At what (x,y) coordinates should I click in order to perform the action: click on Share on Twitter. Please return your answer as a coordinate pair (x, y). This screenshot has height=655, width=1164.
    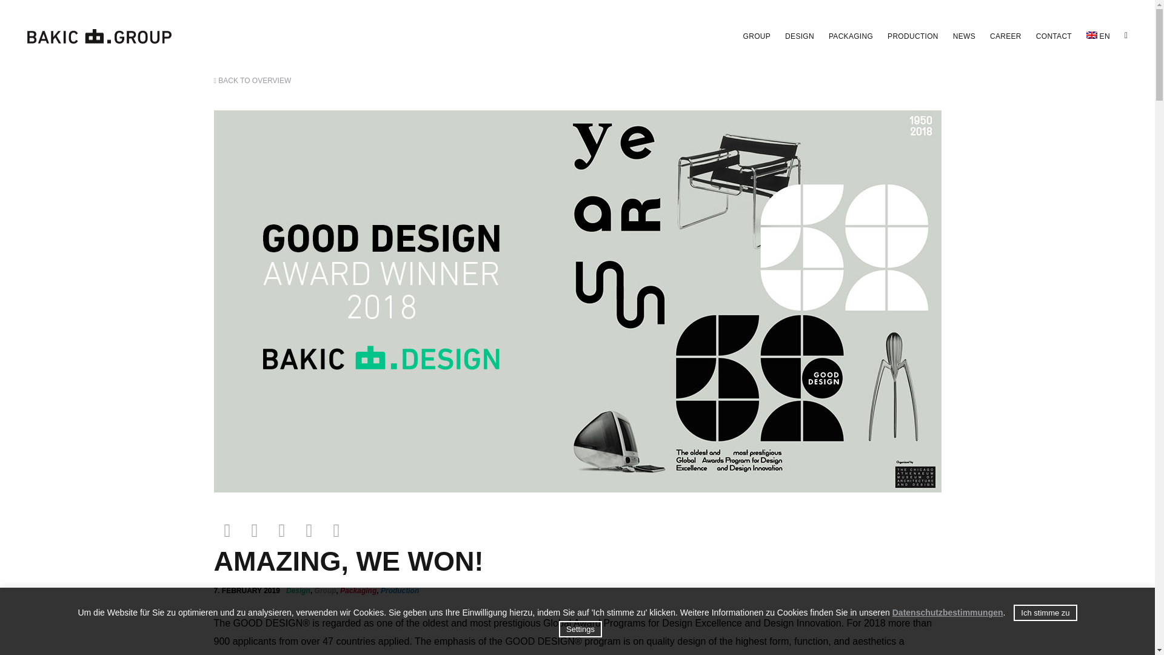
    Looking at the image, I should click on (282, 530).